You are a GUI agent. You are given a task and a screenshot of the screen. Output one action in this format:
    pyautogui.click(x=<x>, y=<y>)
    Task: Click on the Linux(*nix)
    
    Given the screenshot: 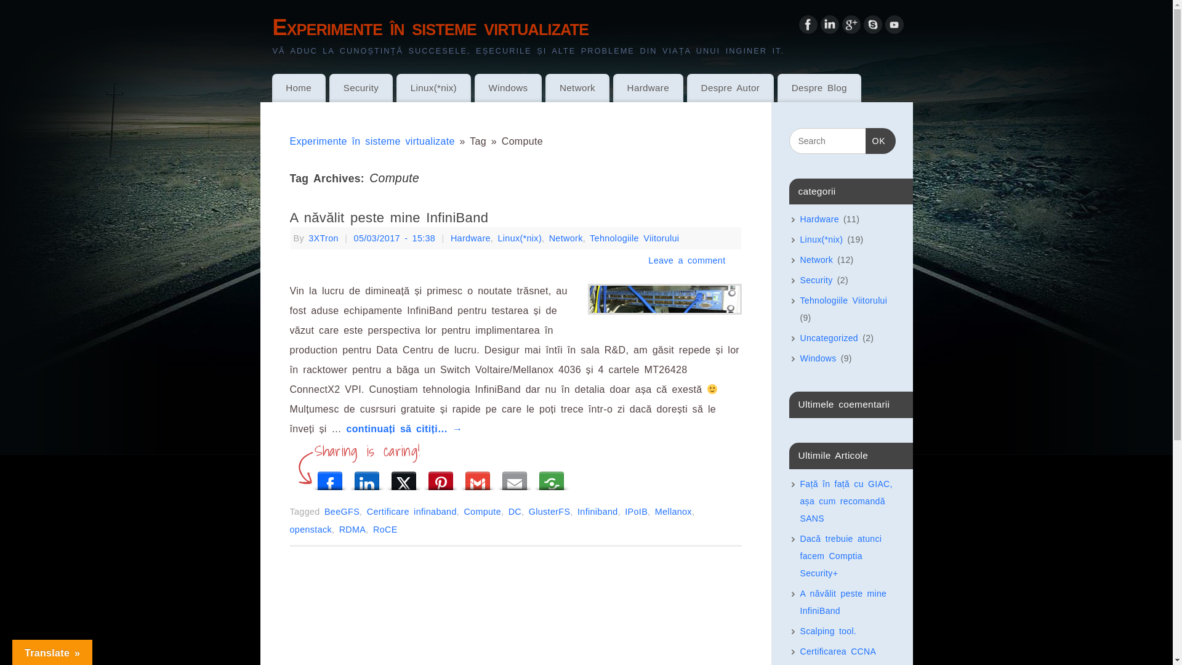 What is the action you would take?
    pyautogui.click(x=433, y=88)
    